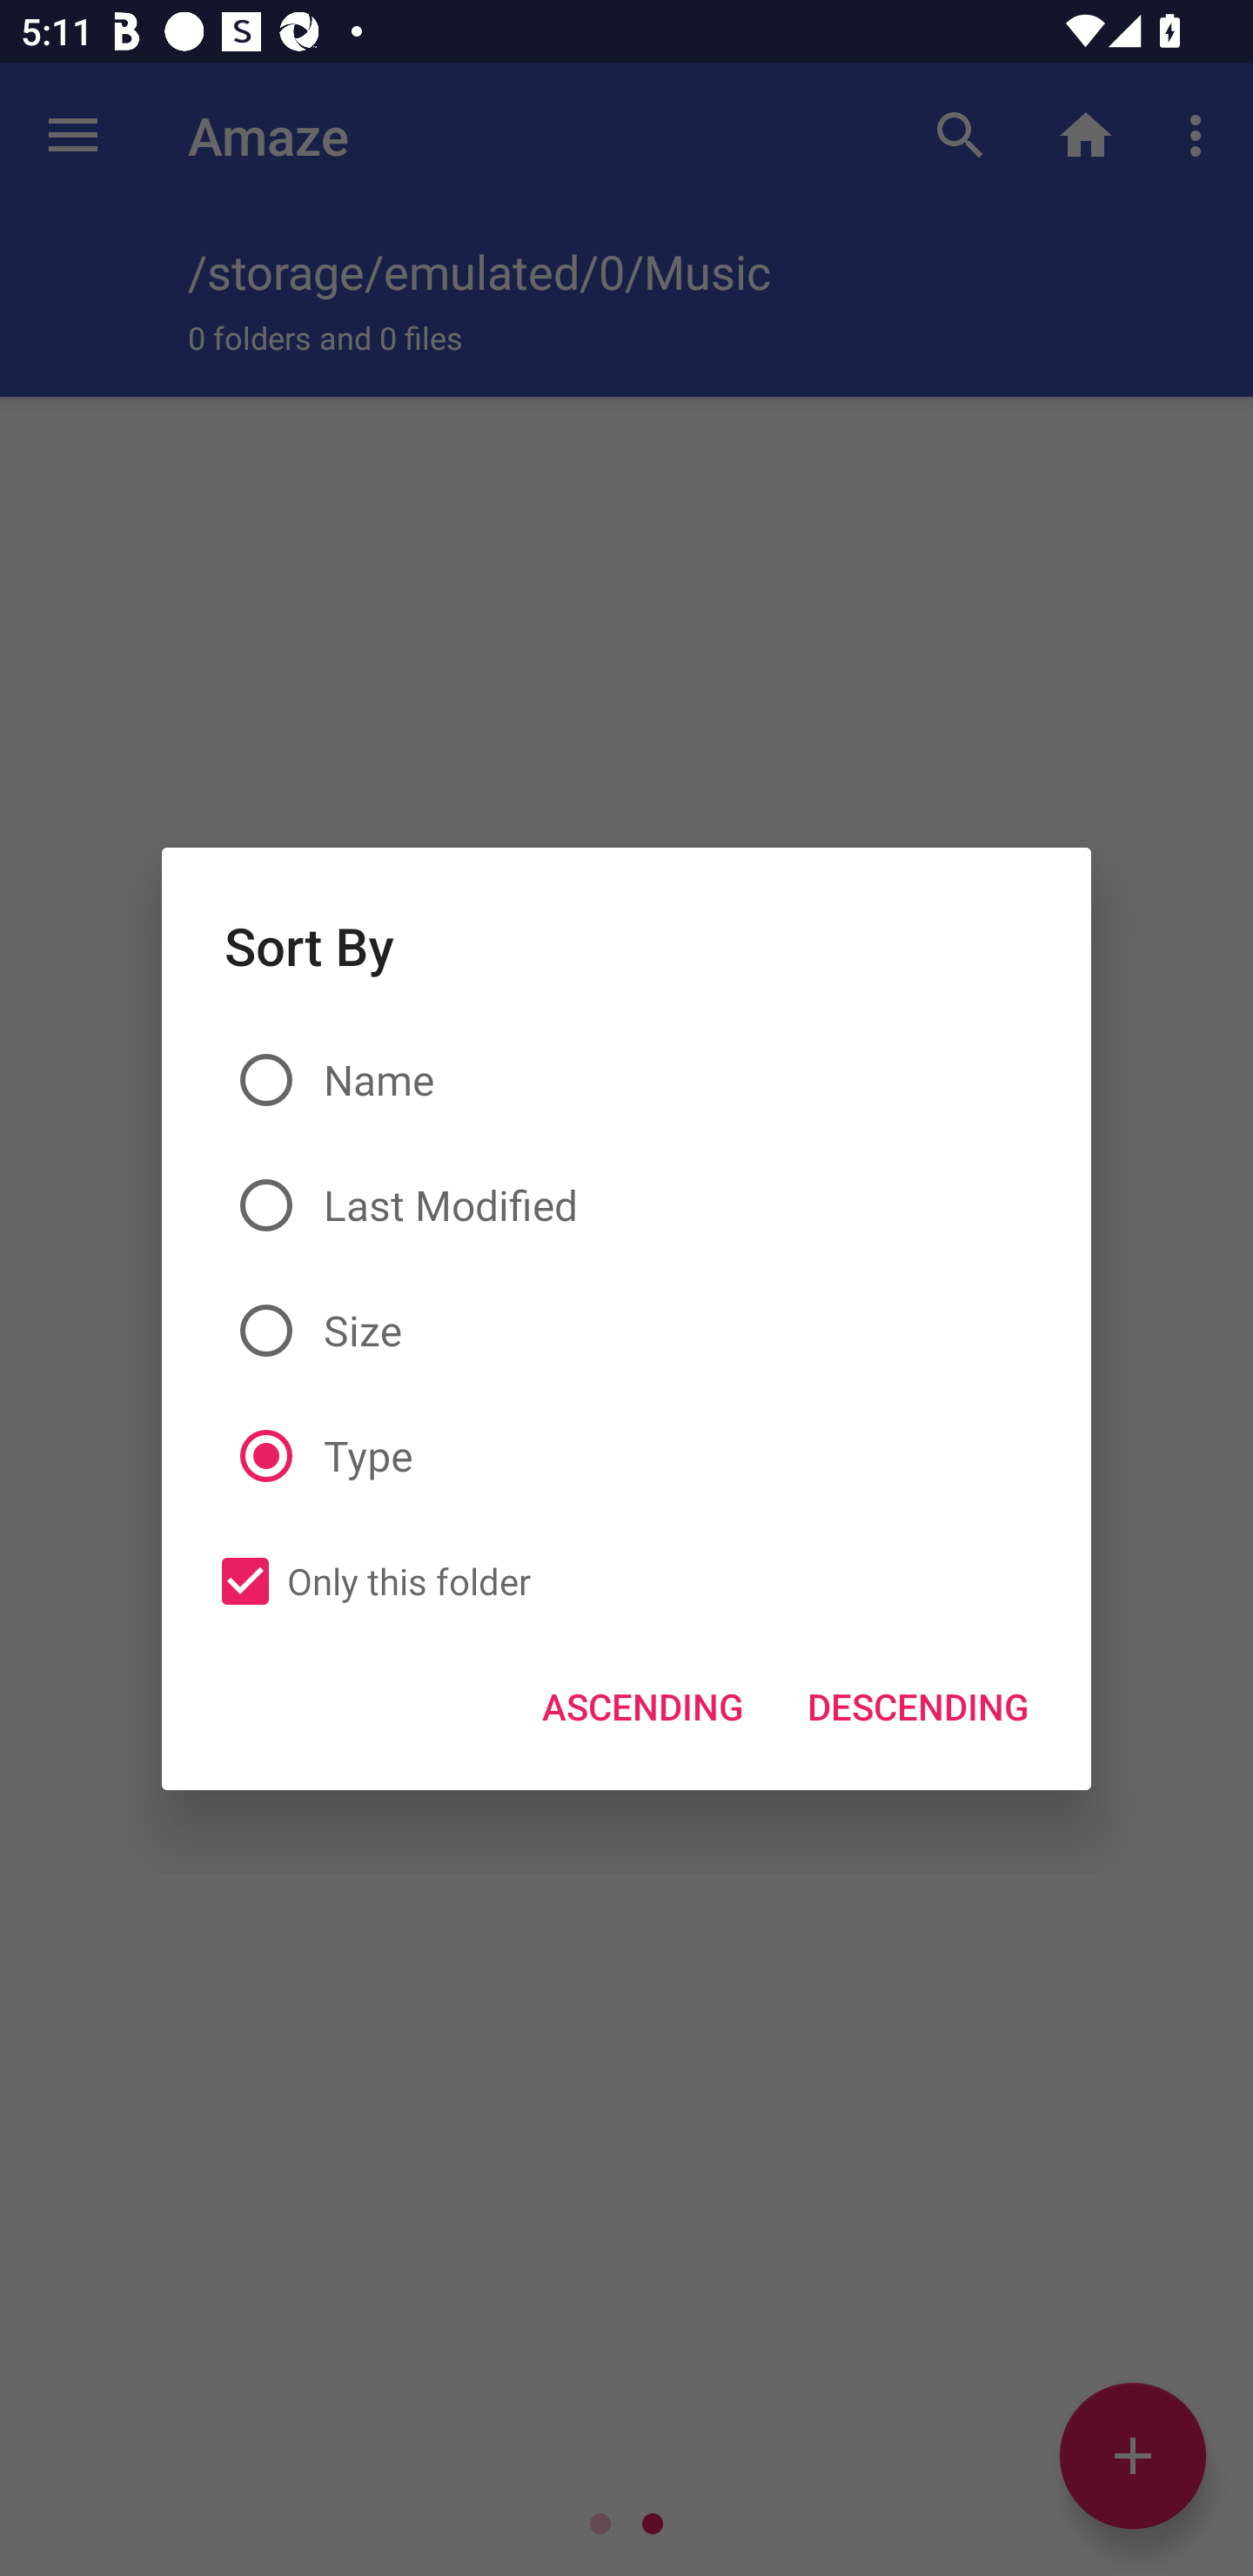 Image resolution: width=1253 pixels, height=2576 pixels. What do you see at coordinates (626, 1457) in the screenshot?
I see `Type` at bounding box center [626, 1457].